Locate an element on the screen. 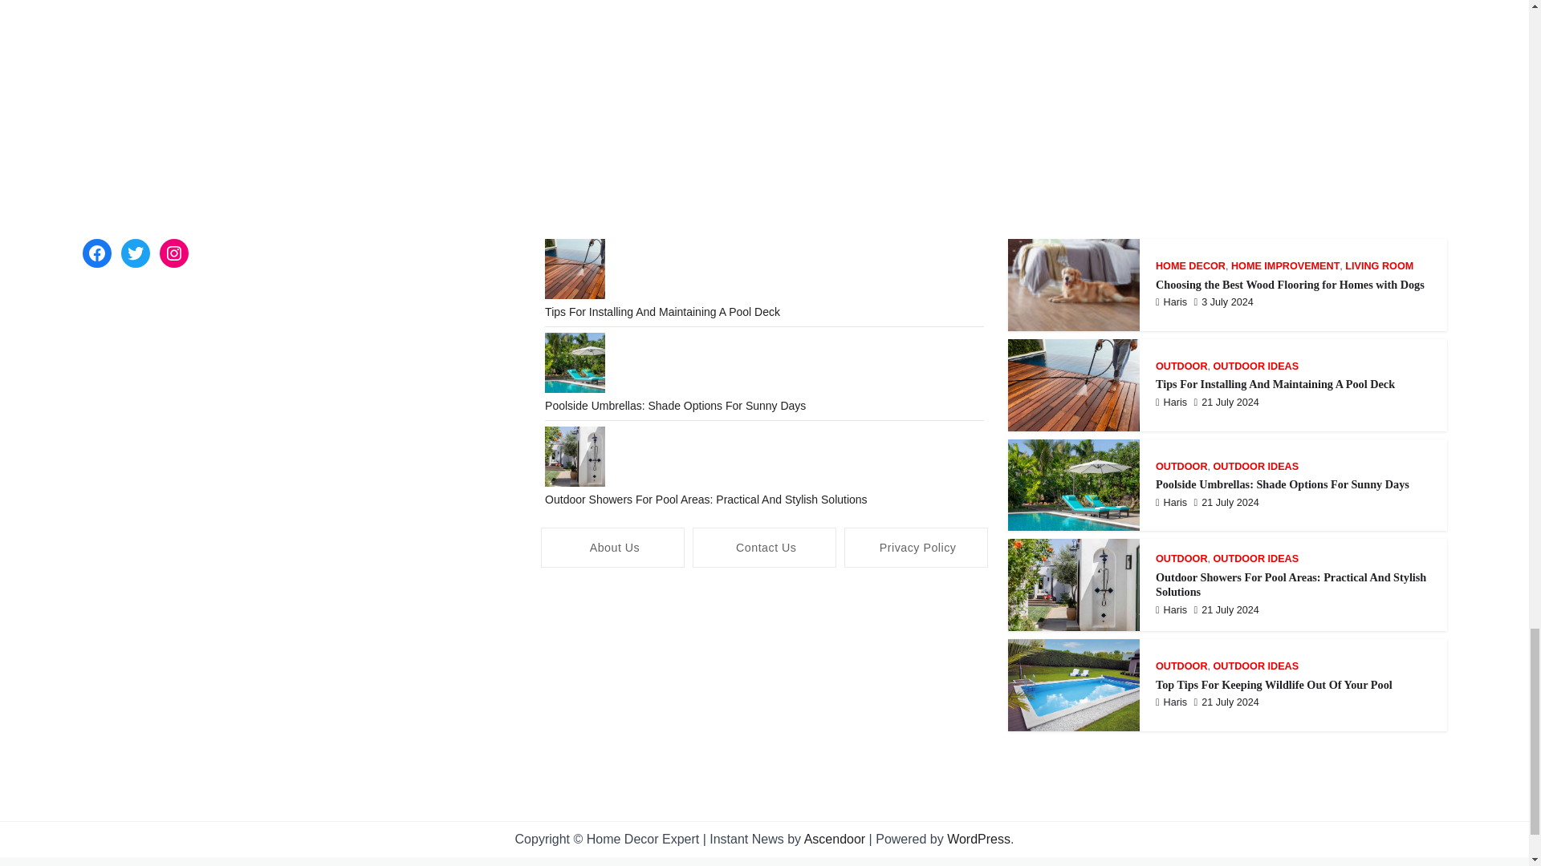 This screenshot has height=866, width=1541. About Us is located at coordinates (612, 547).